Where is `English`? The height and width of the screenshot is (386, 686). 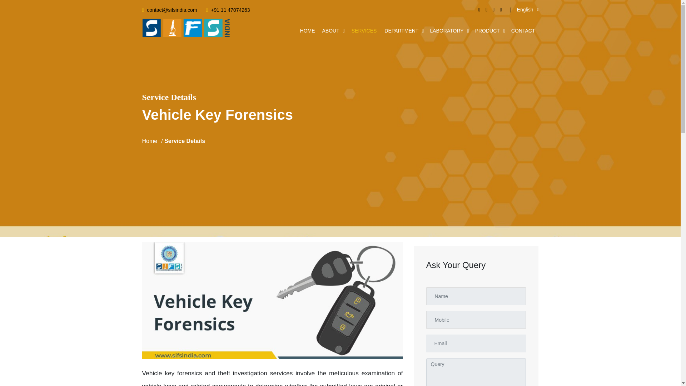 English is located at coordinates (528, 9).